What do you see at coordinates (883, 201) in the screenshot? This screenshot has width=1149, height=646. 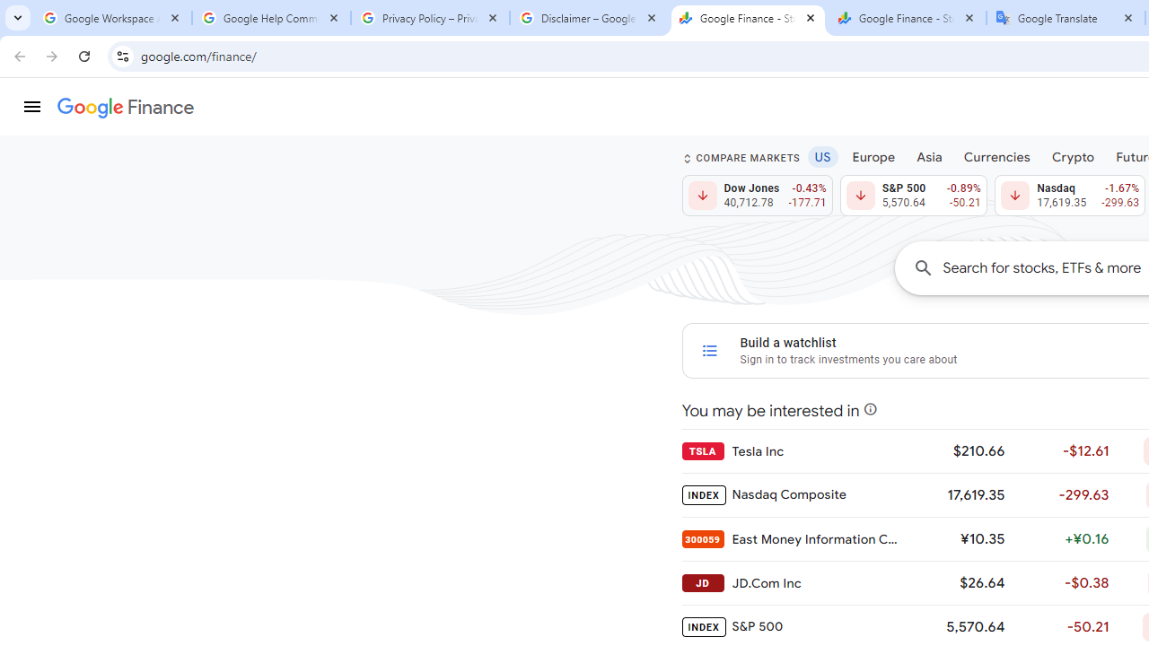 I see `Folders` at bounding box center [883, 201].